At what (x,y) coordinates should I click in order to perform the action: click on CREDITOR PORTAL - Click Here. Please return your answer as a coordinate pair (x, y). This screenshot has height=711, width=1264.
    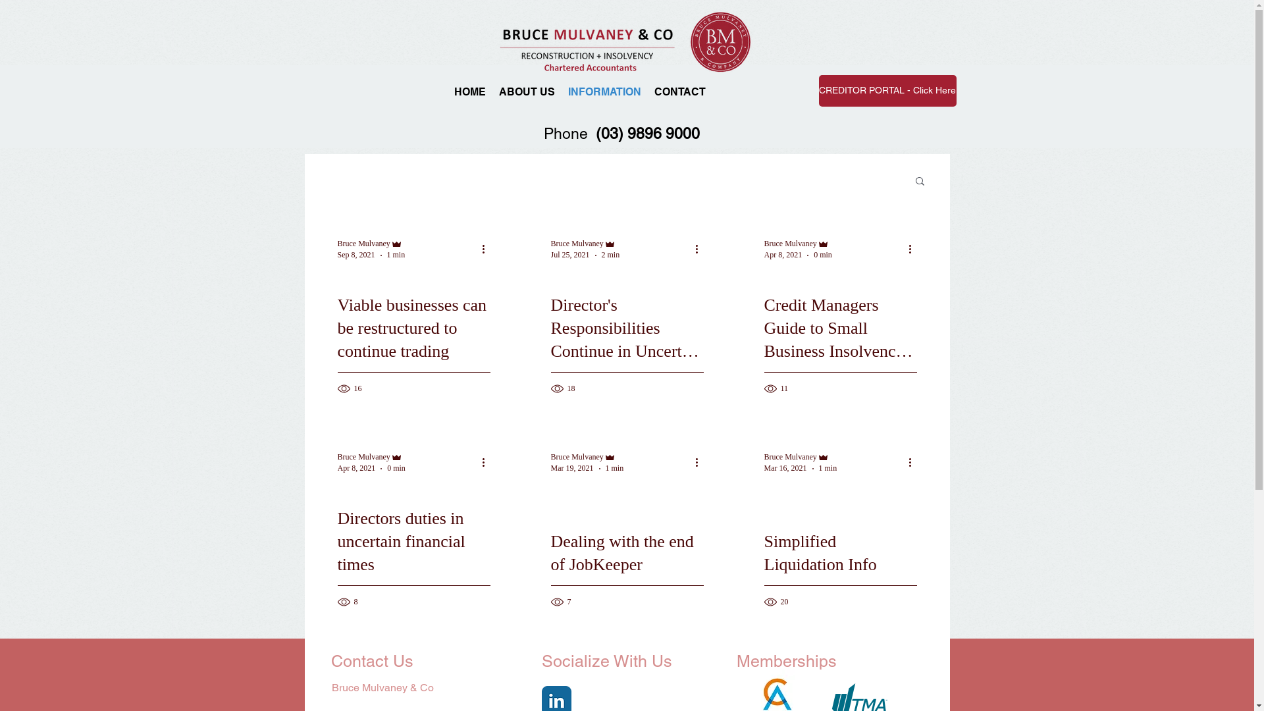
    Looking at the image, I should click on (887, 91).